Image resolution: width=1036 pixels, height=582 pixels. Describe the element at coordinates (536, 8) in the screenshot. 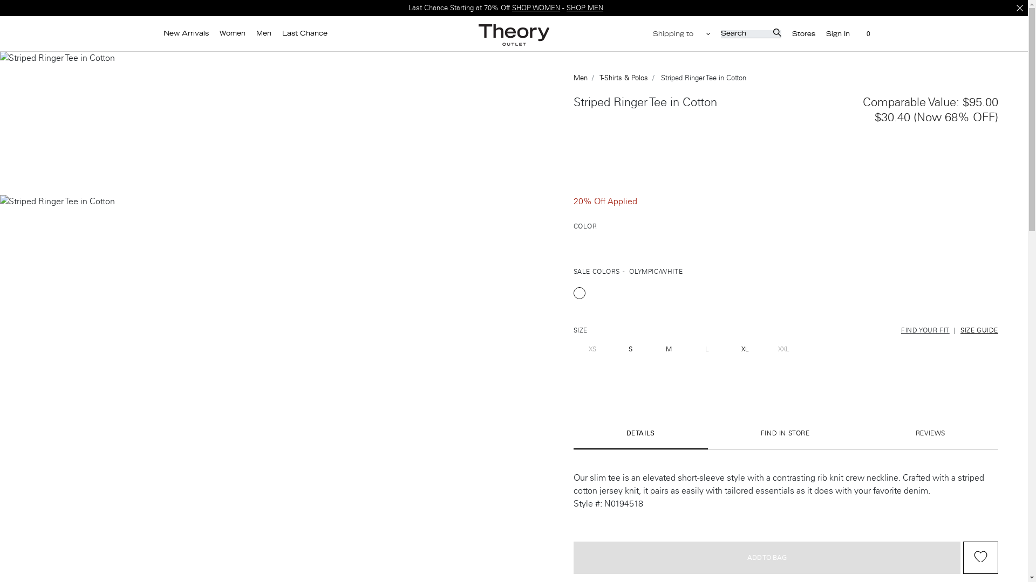

I see `SHOP WOMEN` at that location.